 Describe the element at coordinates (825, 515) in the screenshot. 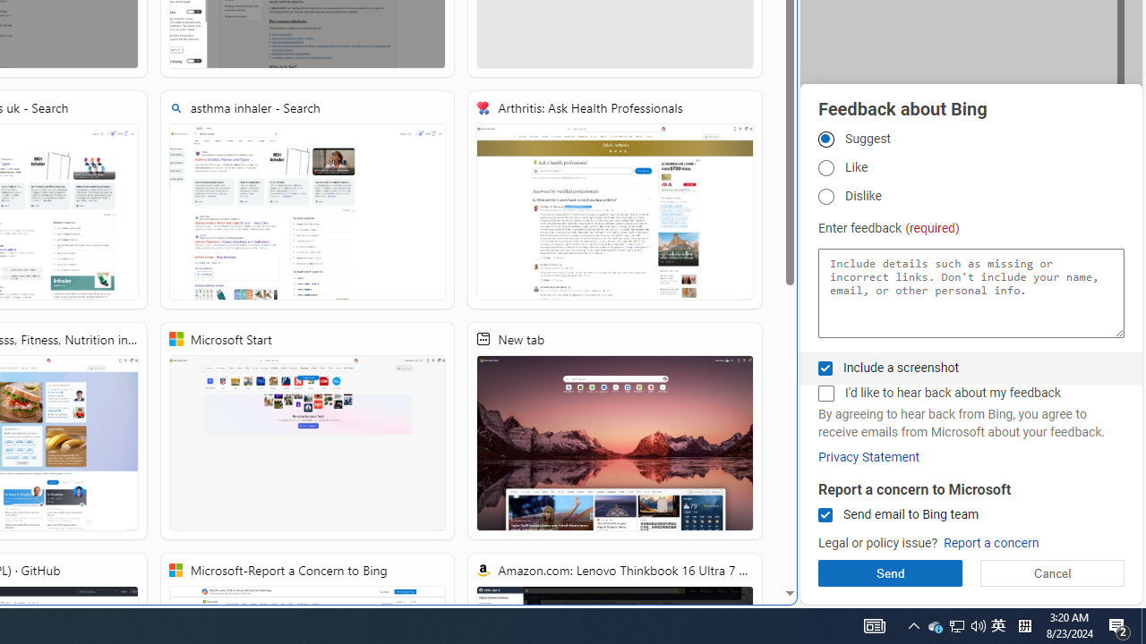

I see `Send email to Bing team` at that location.